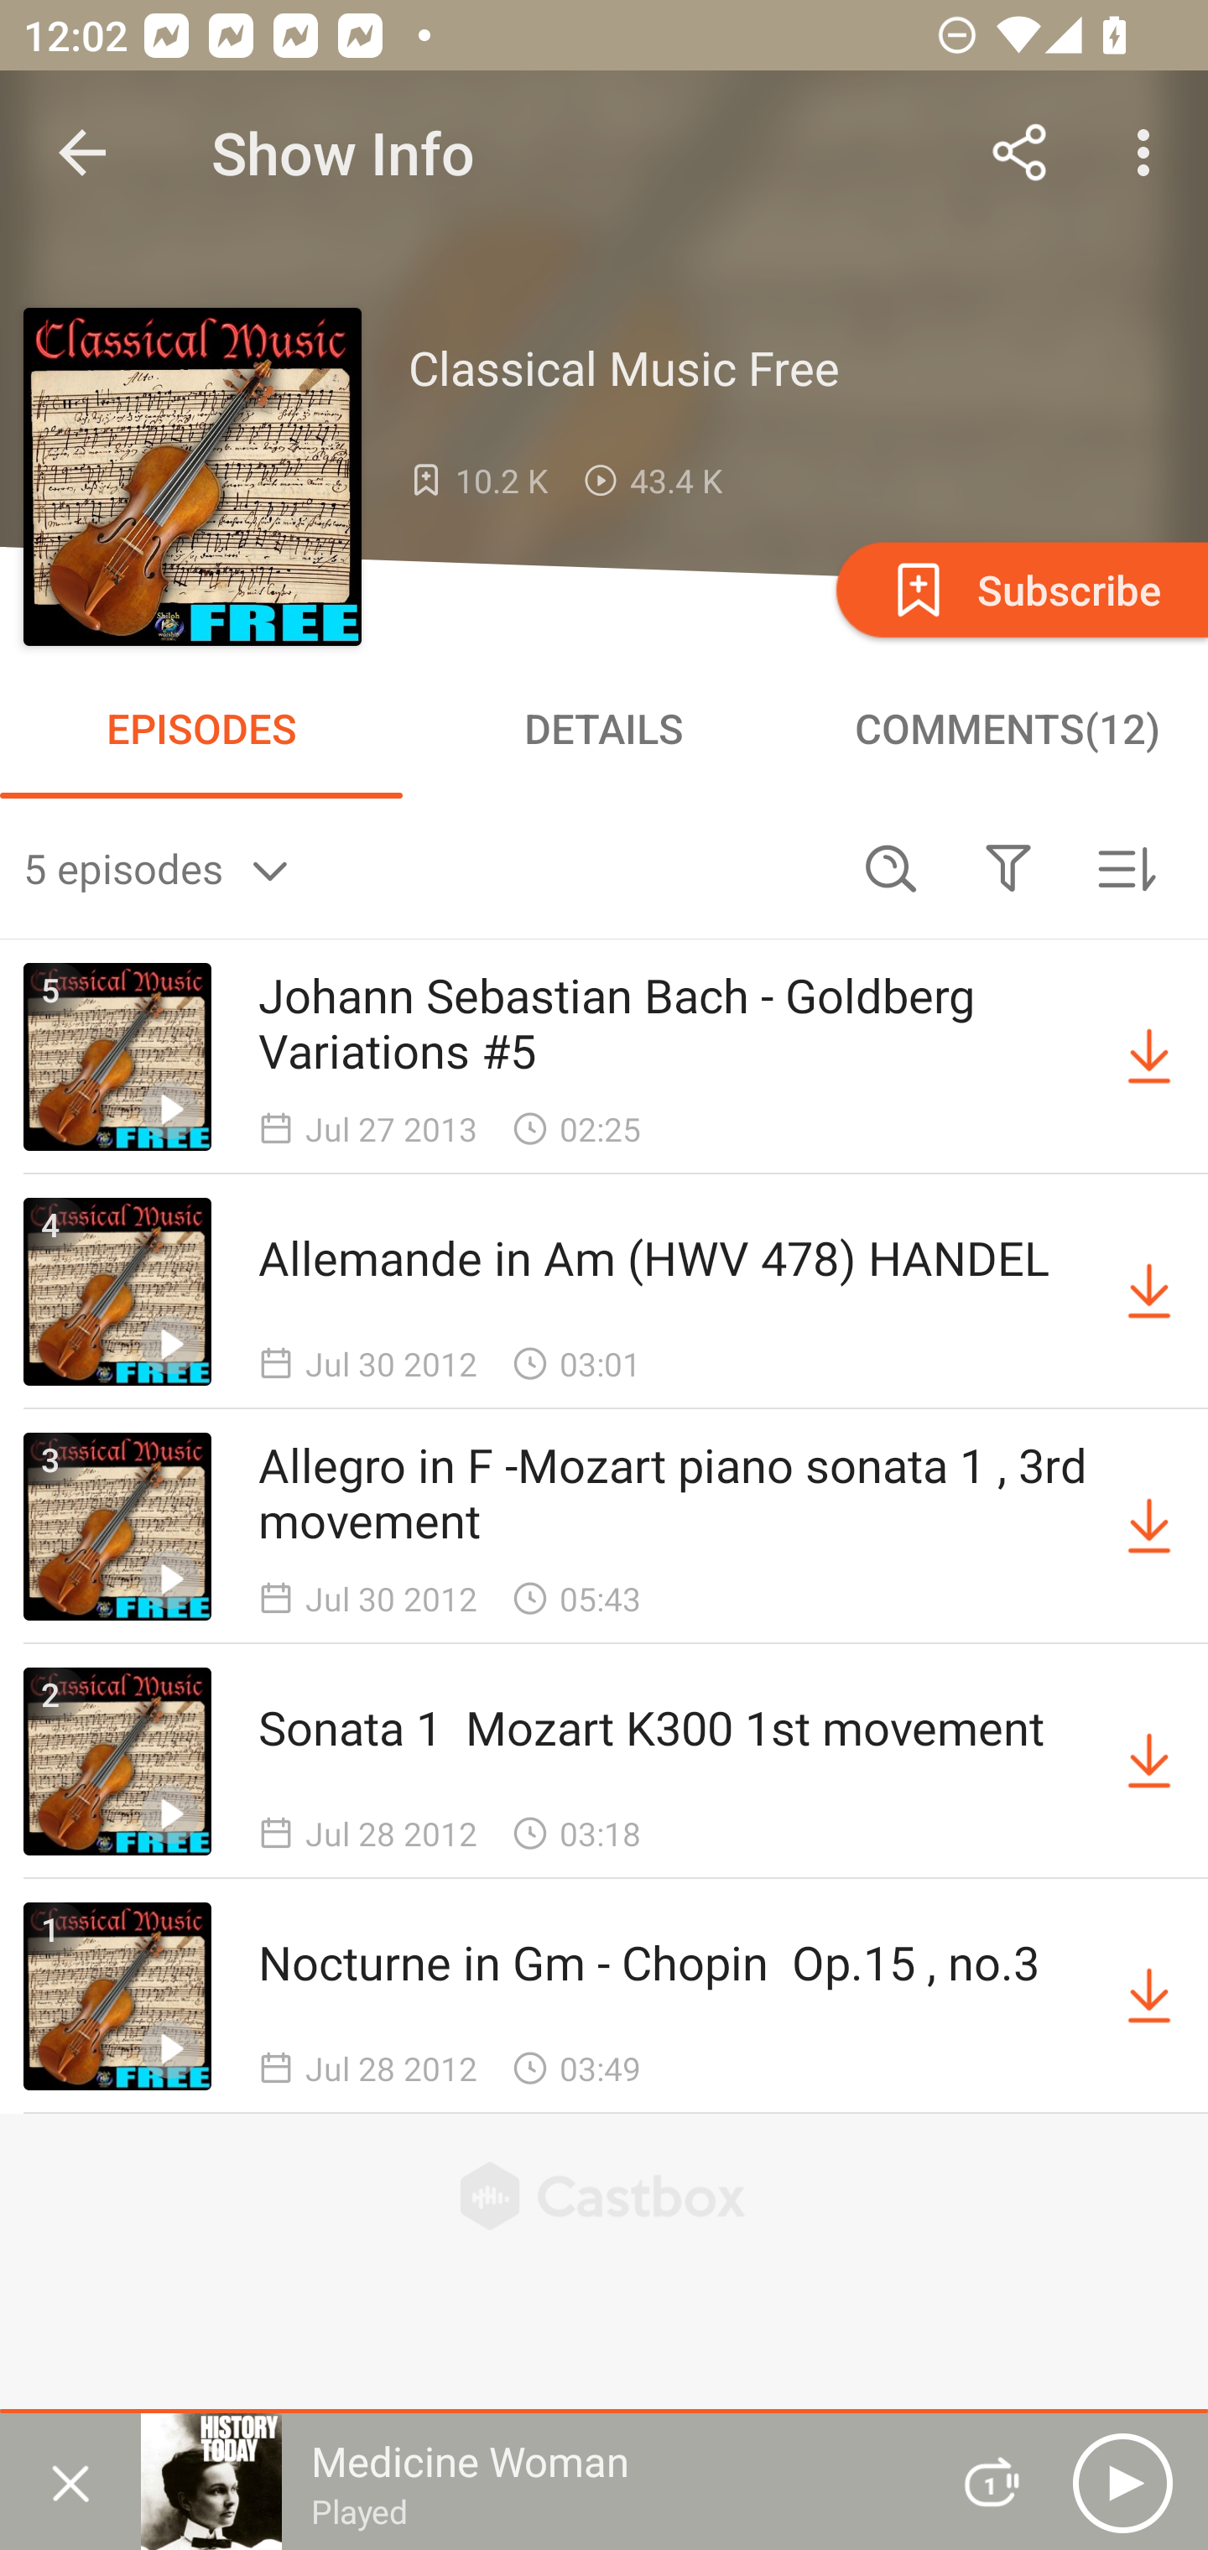 The image size is (1208, 2550). Describe the element at coordinates (1149, 1057) in the screenshot. I see `Download` at that location.